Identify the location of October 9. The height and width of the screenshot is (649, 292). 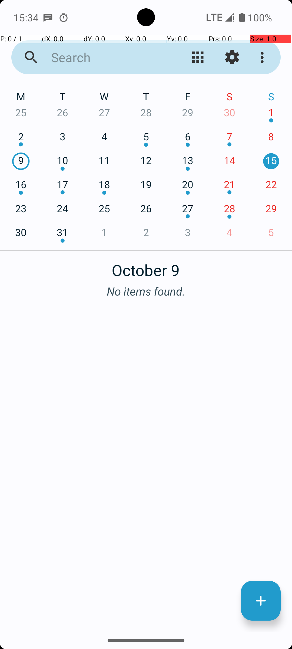
(146, 267).